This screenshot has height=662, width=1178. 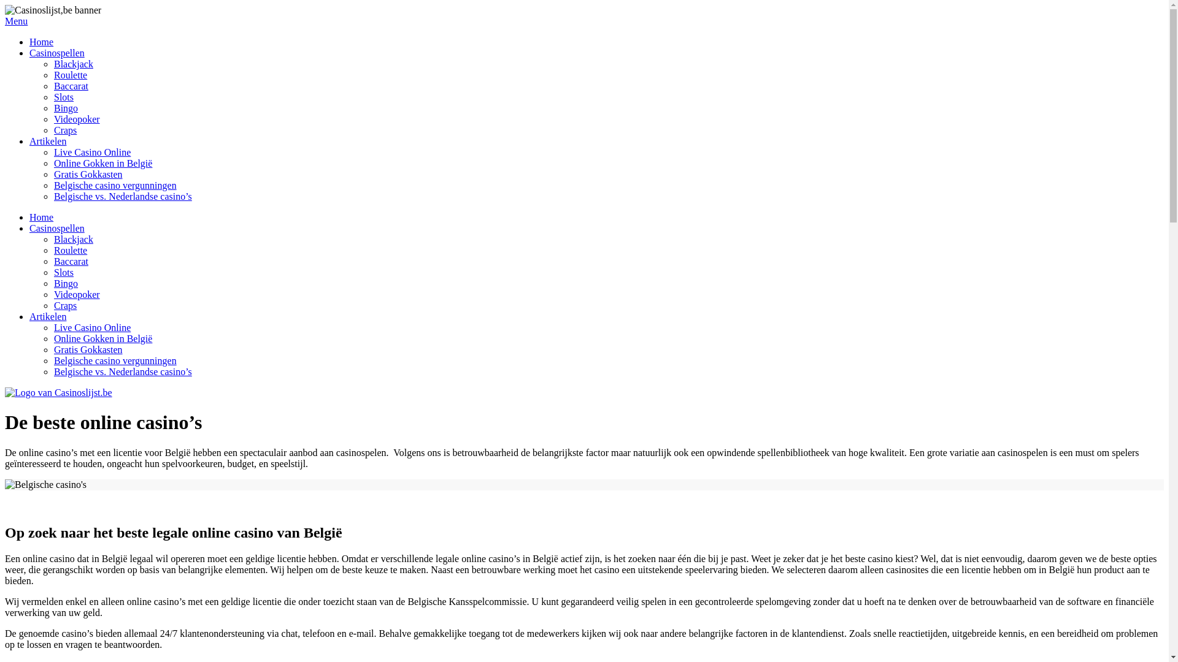 I want to click on Roulette, so click(x=71, y=75).